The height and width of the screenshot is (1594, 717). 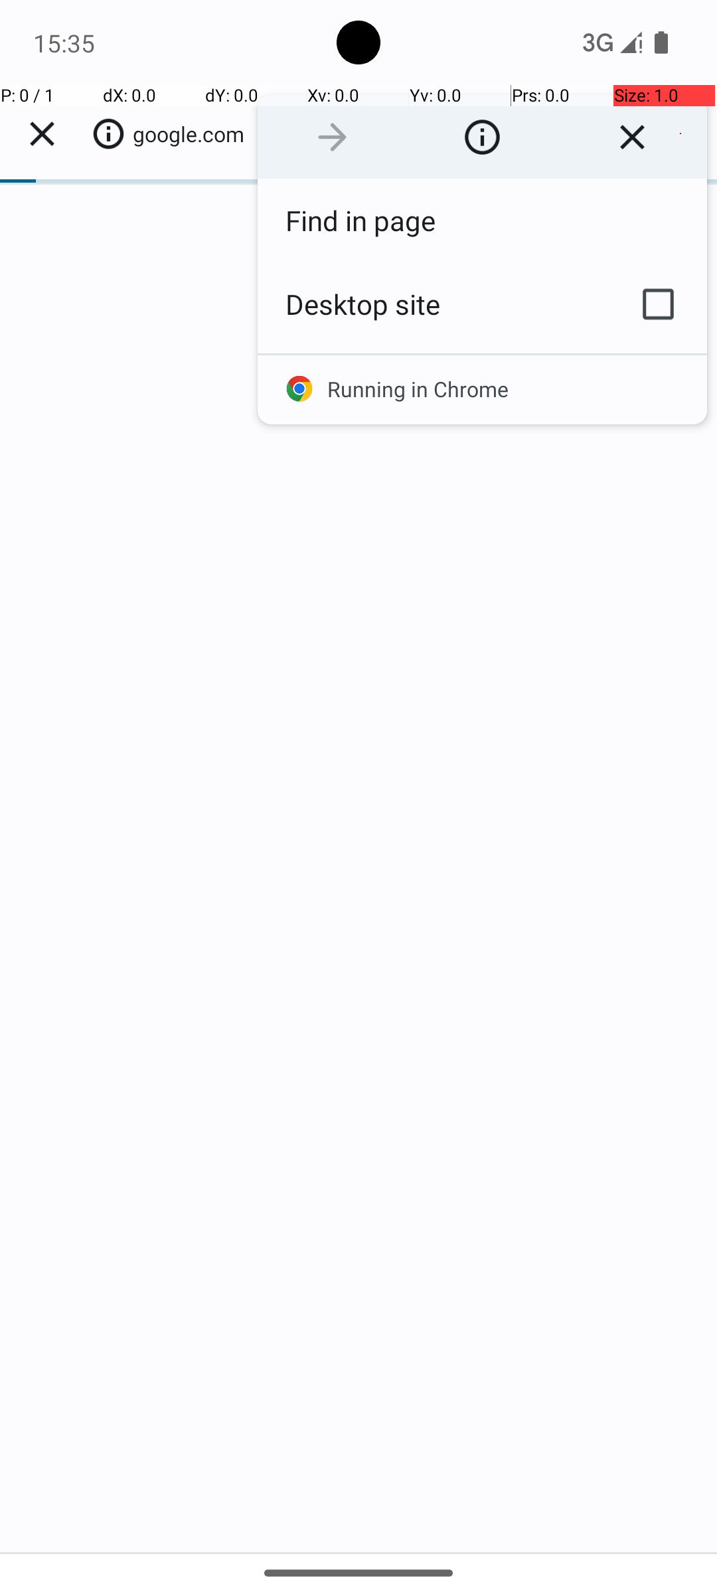 I want to click on Go forward, so click(x=332, y=137).